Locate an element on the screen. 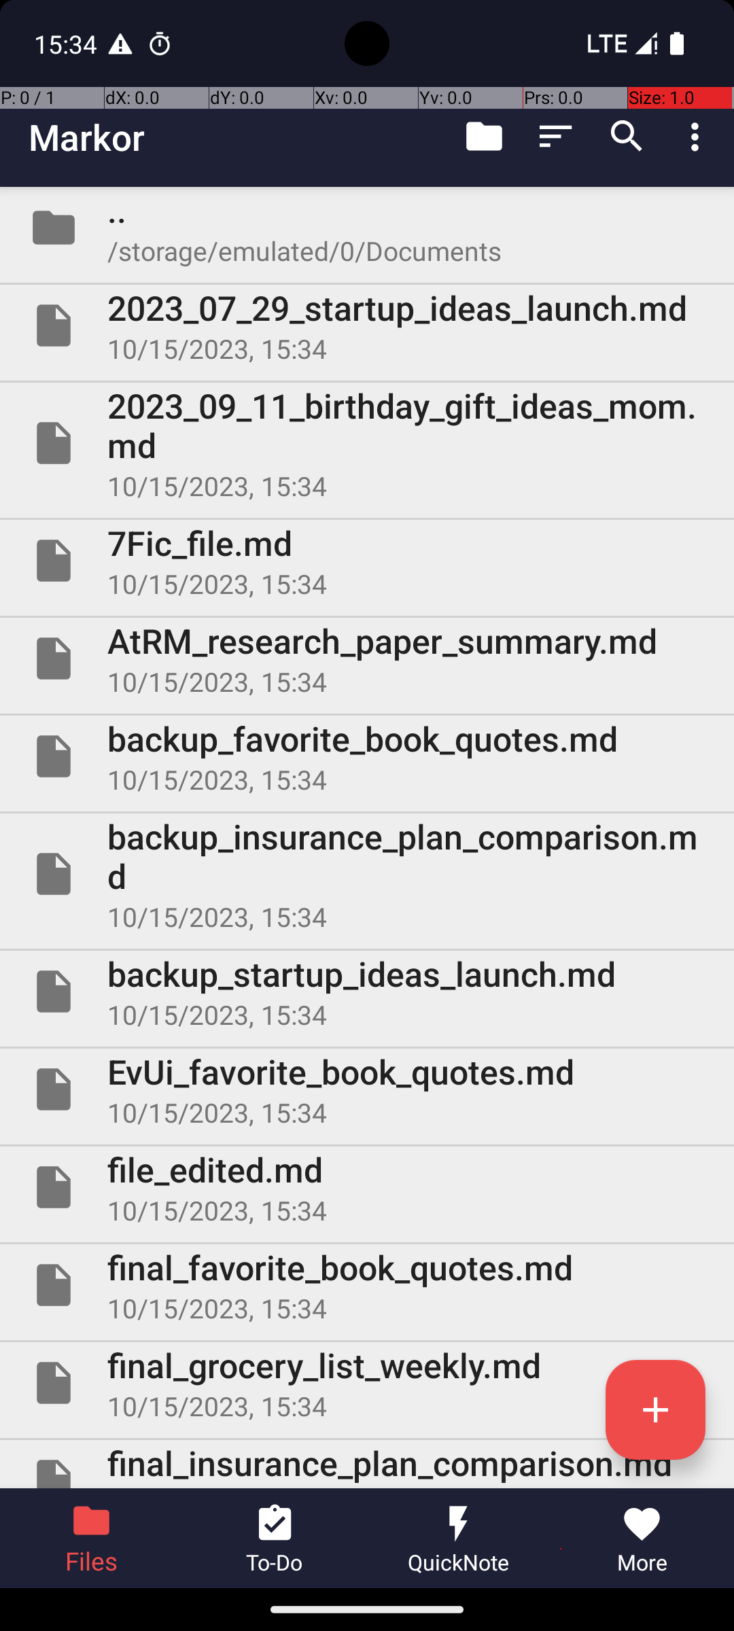 The image size is (734, 1631). File 2023_07_29_startup_ideas_launch.md  is located at coordinates (367, 326).